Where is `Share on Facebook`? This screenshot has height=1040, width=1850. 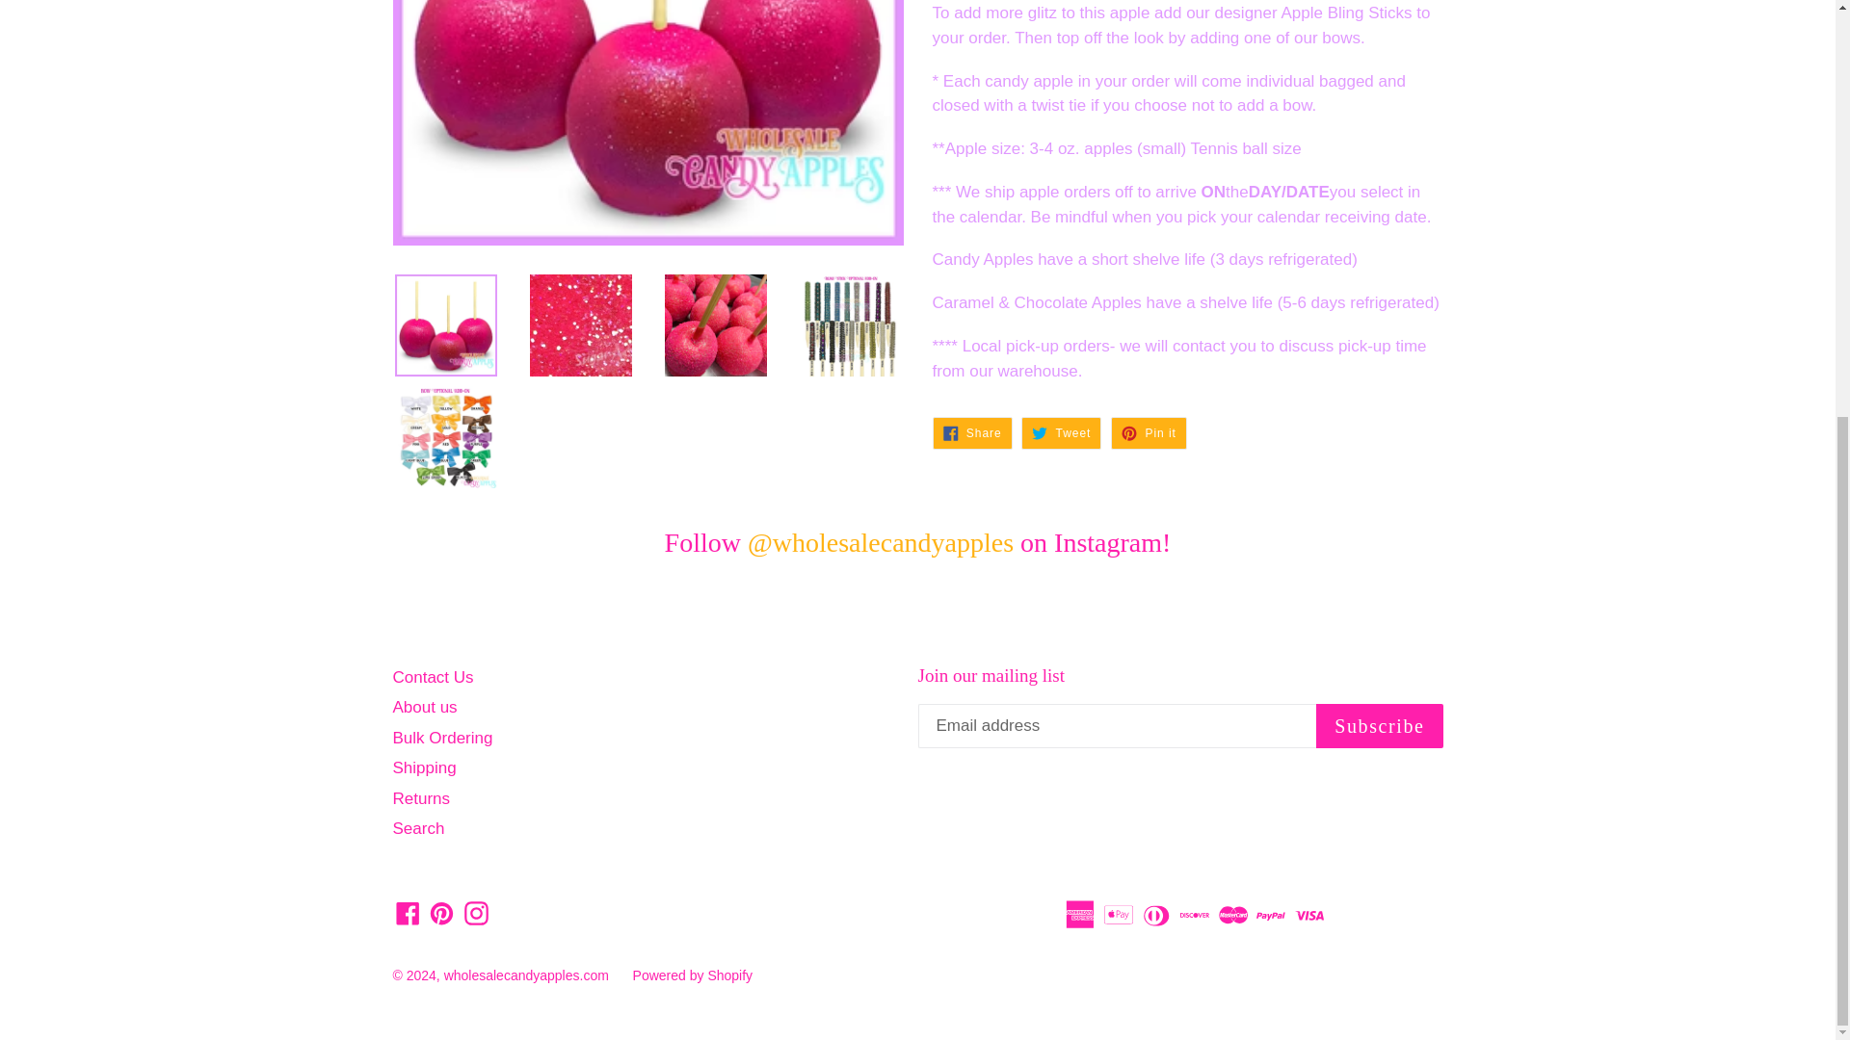 Share on Facebook is located at coordinates (1149, 433).